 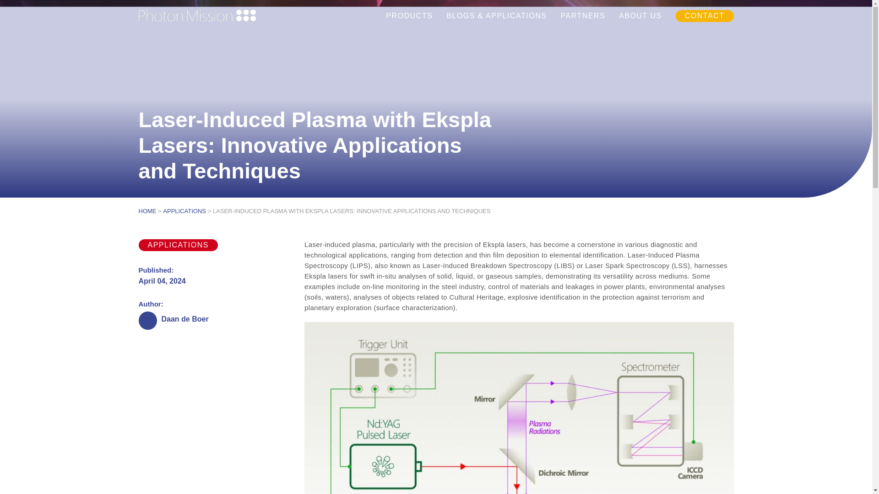 I want to click on APPLICATIONS, so click(x=184, y=211).